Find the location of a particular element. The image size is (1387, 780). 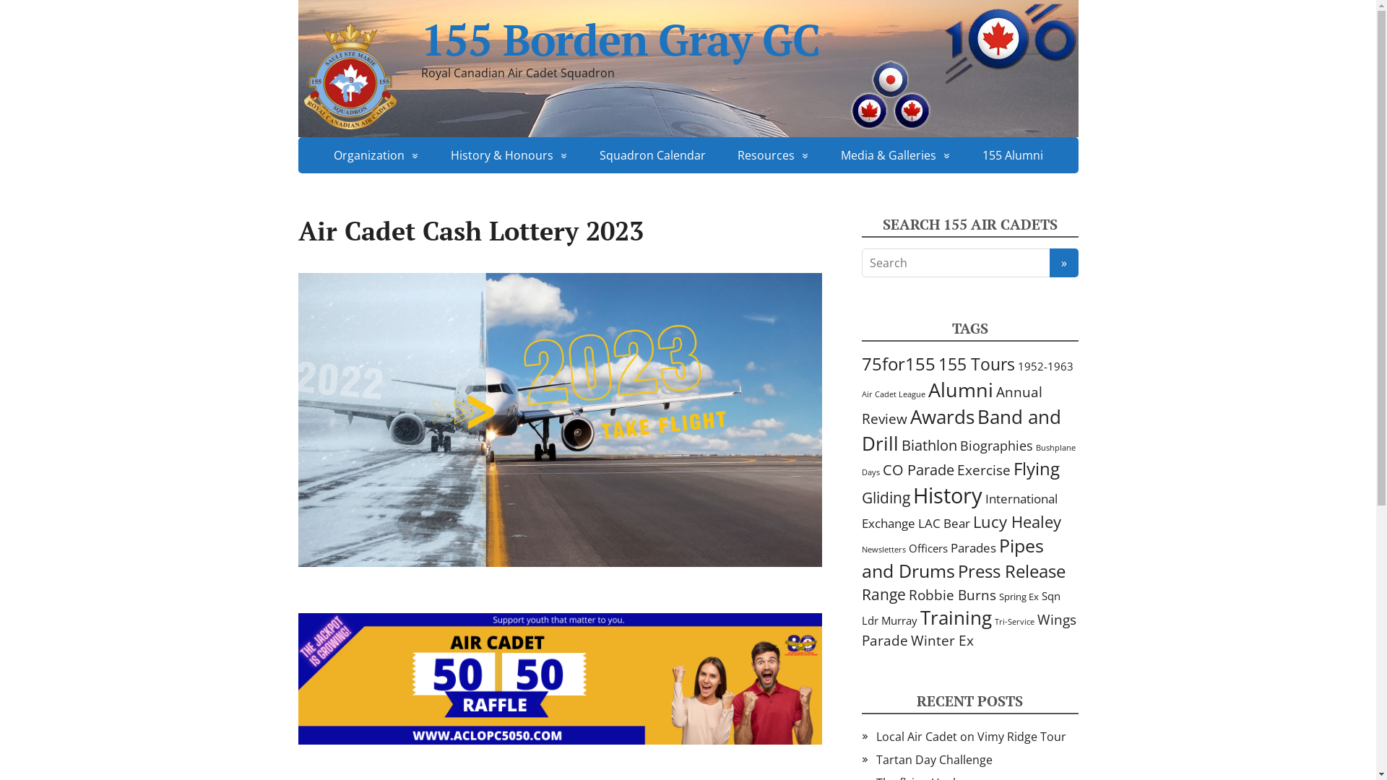

155 Borden Gray GC is located at coordinates (688, 40).